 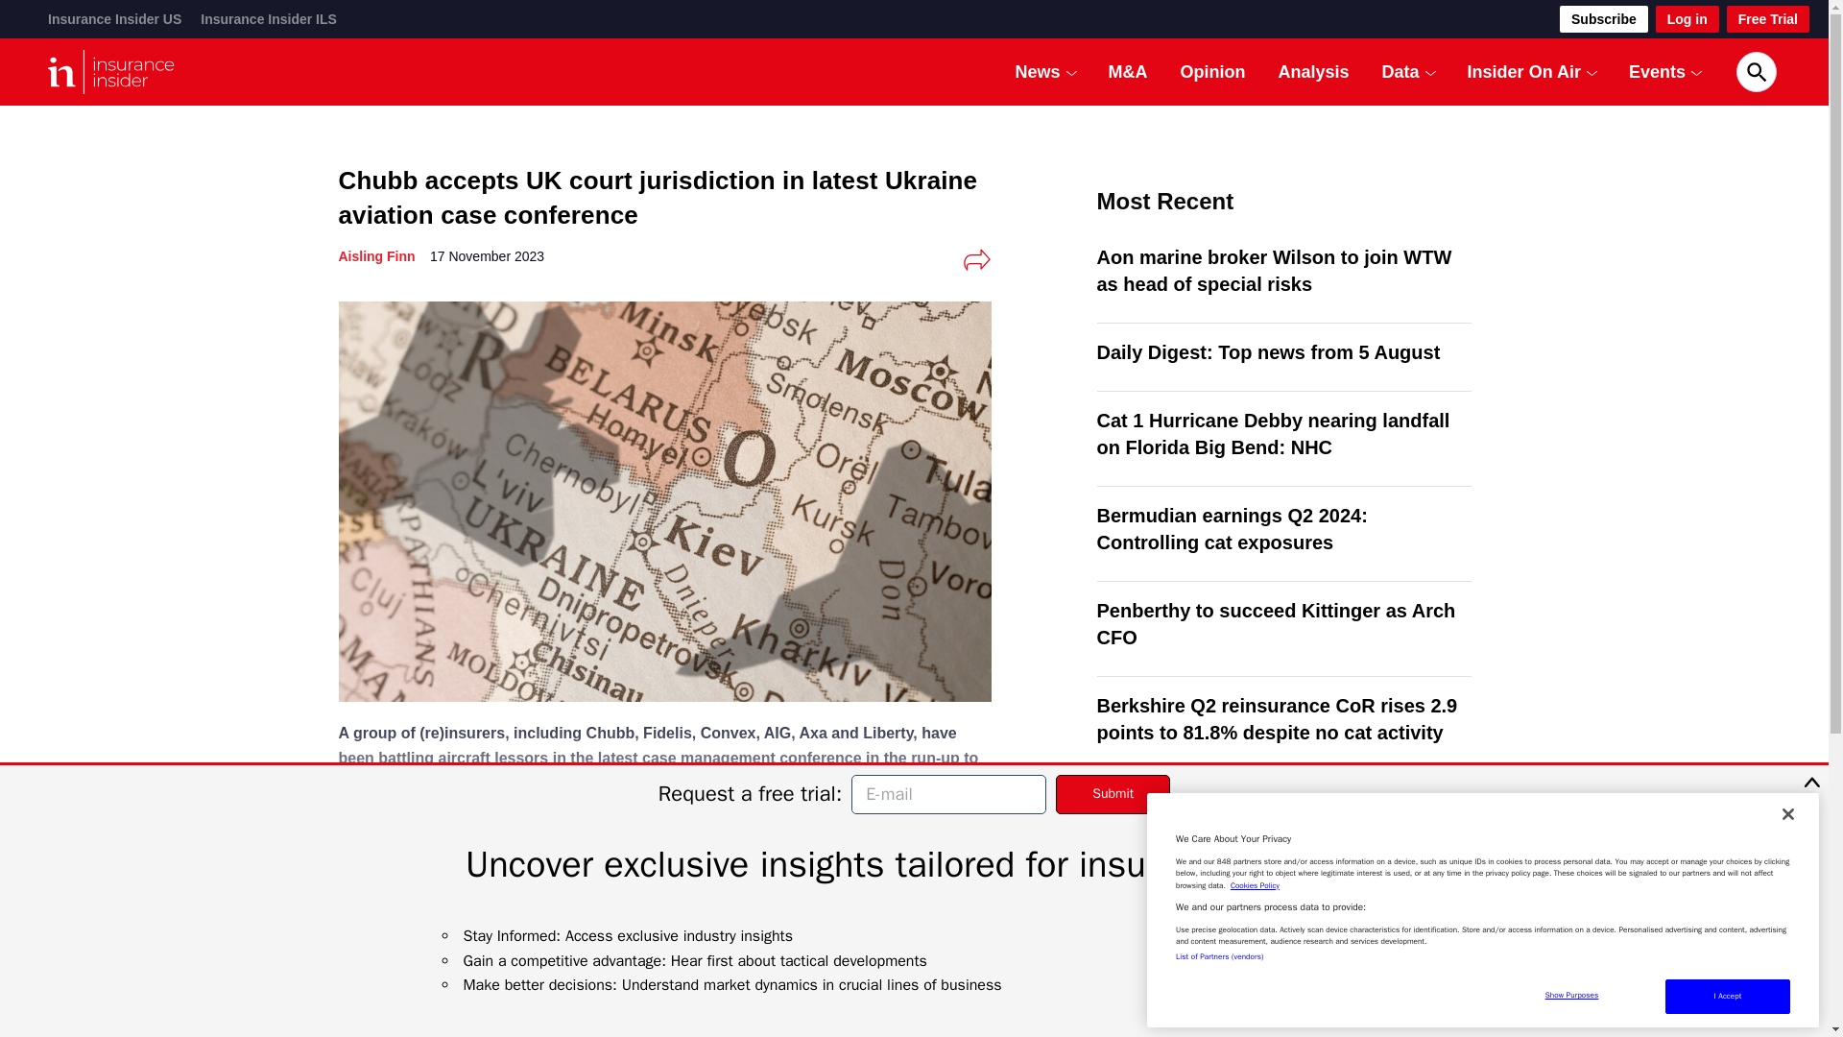 What do you see at coordinates (1768, 19) in the screenshot?
I see `Free Trial` at bounding box center [1768, 19].